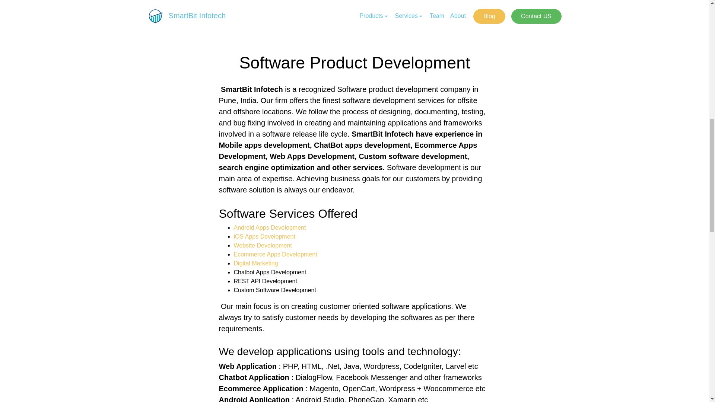 The image size is (715, 402). Describe the element at coordinates (276, 255) in the screenshot. I see `Ecommerce Apps Development` at that location.